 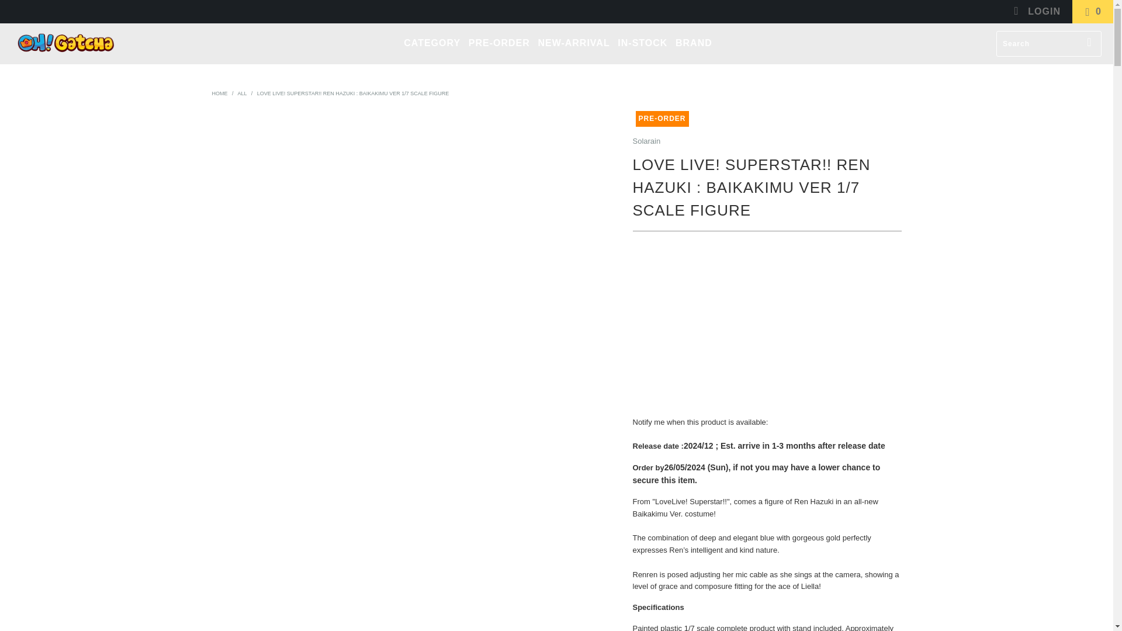 What do you see at coordinates (242, 93) in the screenshot?
I see `All` at bounding box center [242, 93].